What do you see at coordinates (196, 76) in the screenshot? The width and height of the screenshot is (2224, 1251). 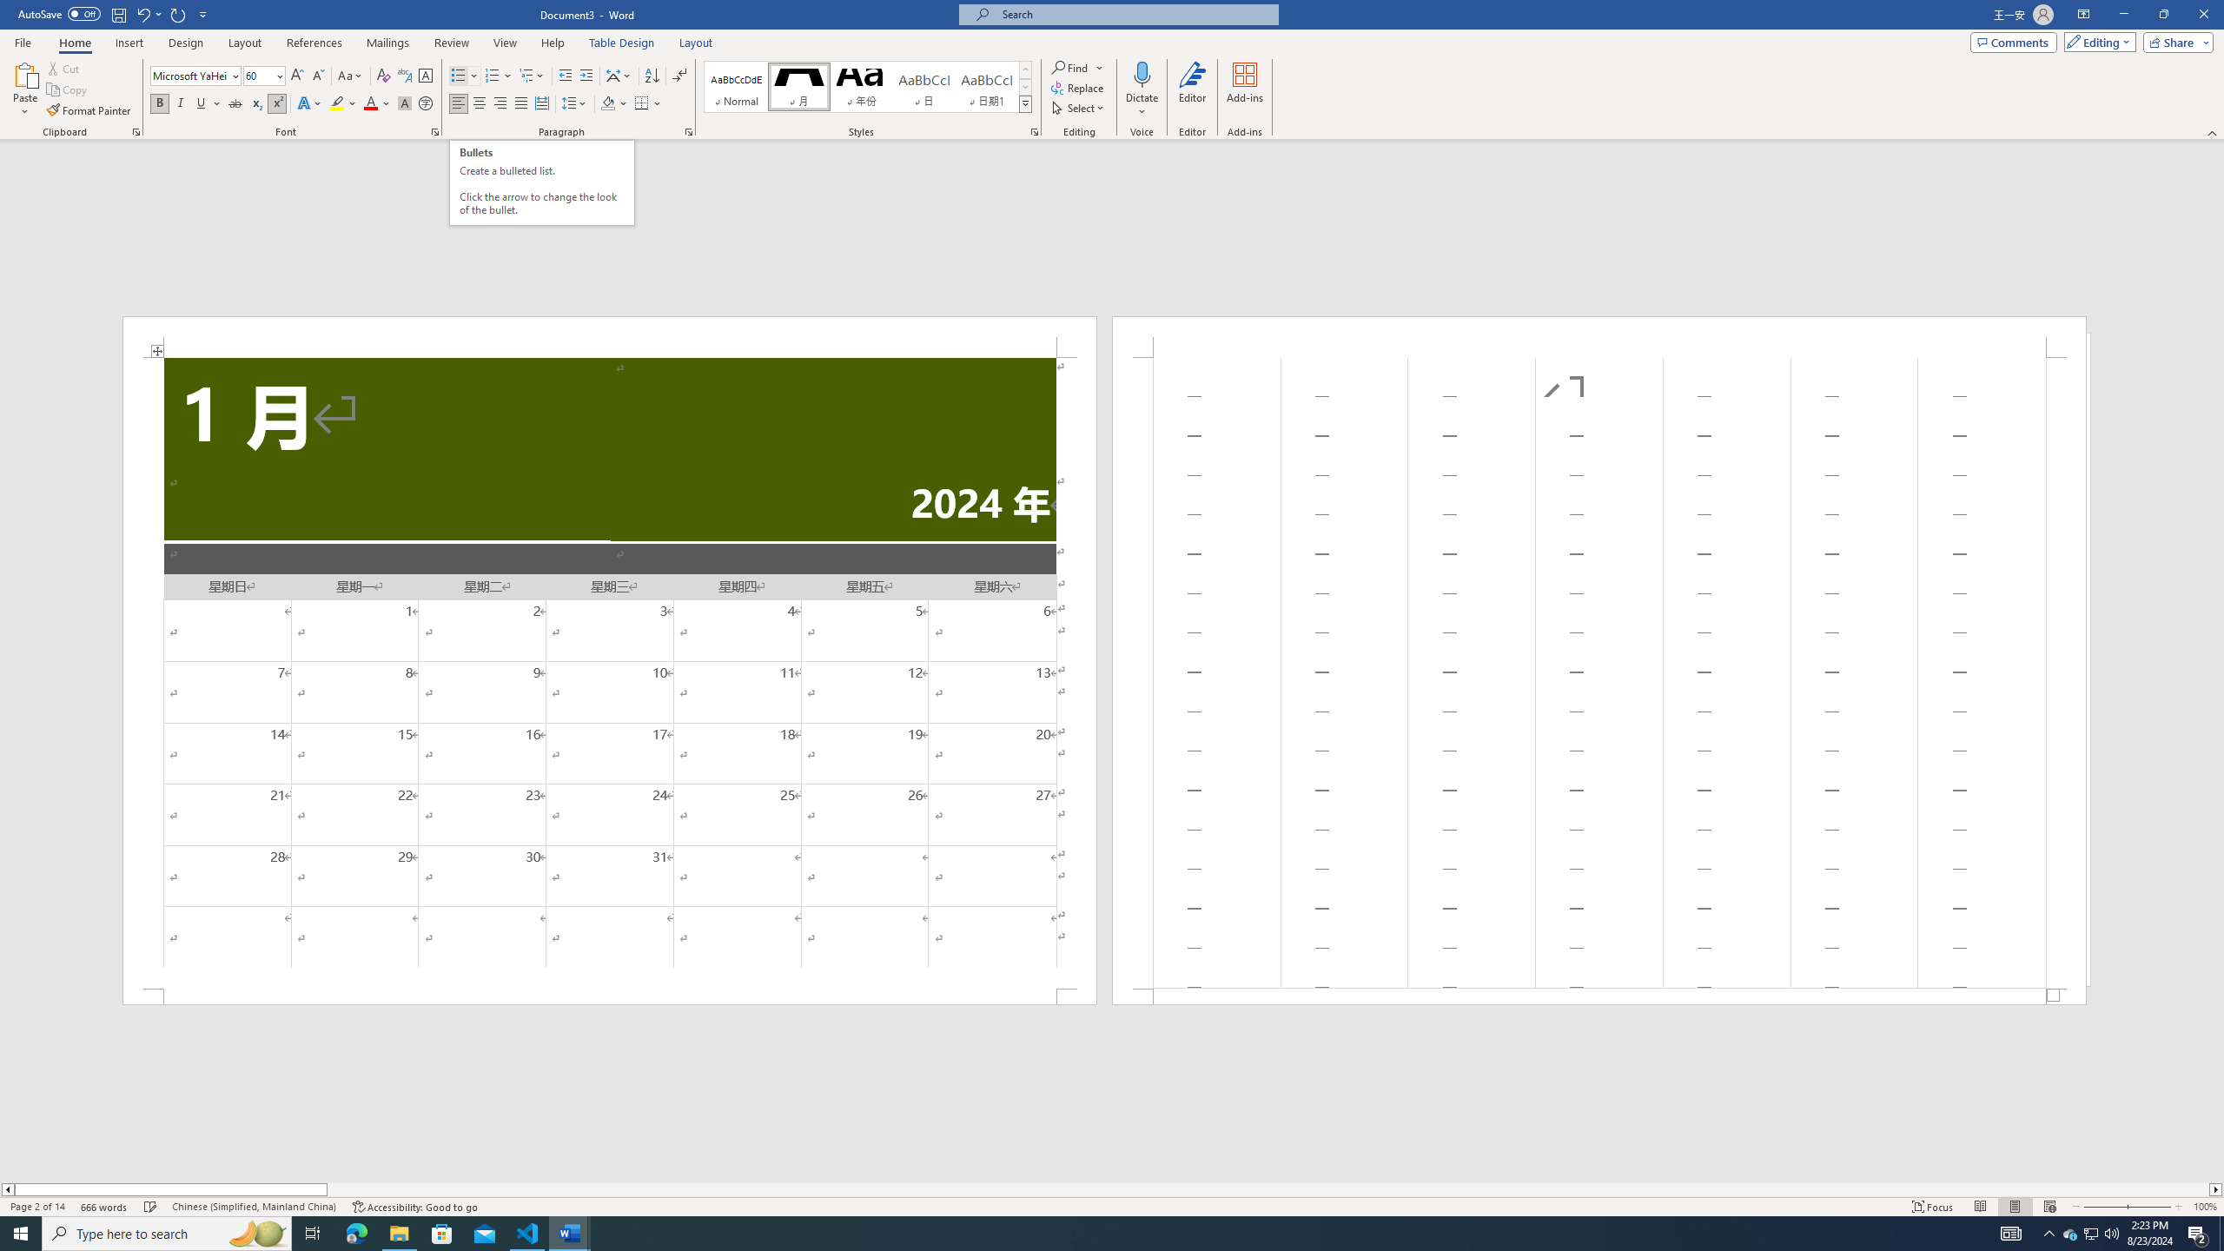 I see `Font` at bounding box center [196, 76].